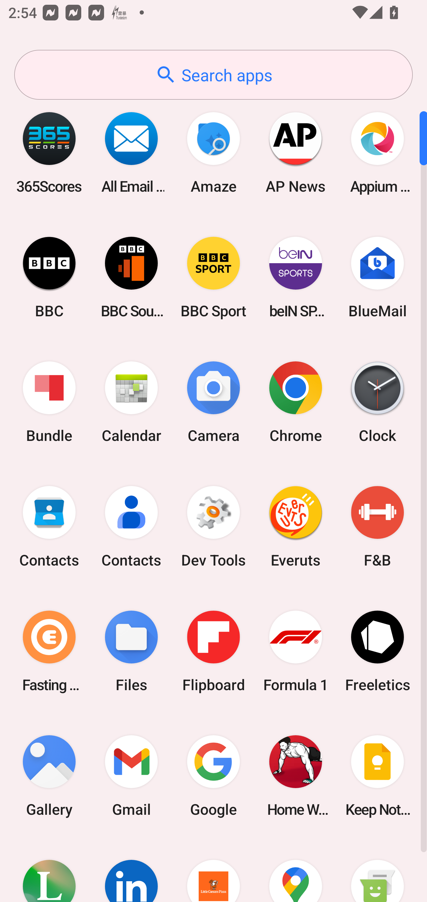 The image size is (427, 902). Describe the element at coordinates (377, 277) in the screenshot. I see `BlueMail` at that location.